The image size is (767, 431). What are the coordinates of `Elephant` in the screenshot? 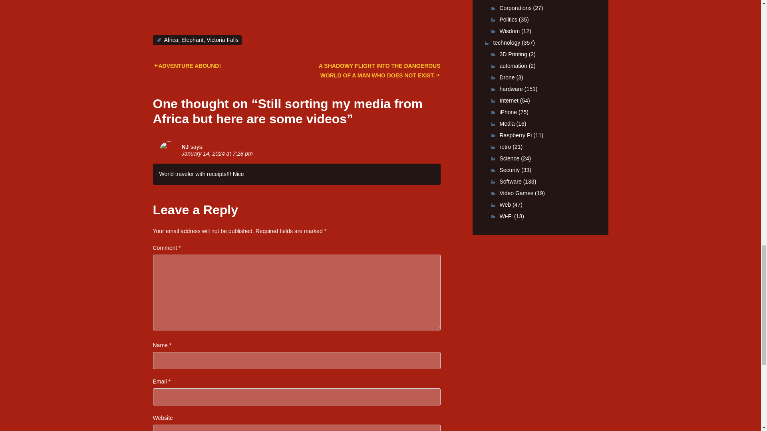 It's located at (192, 40).